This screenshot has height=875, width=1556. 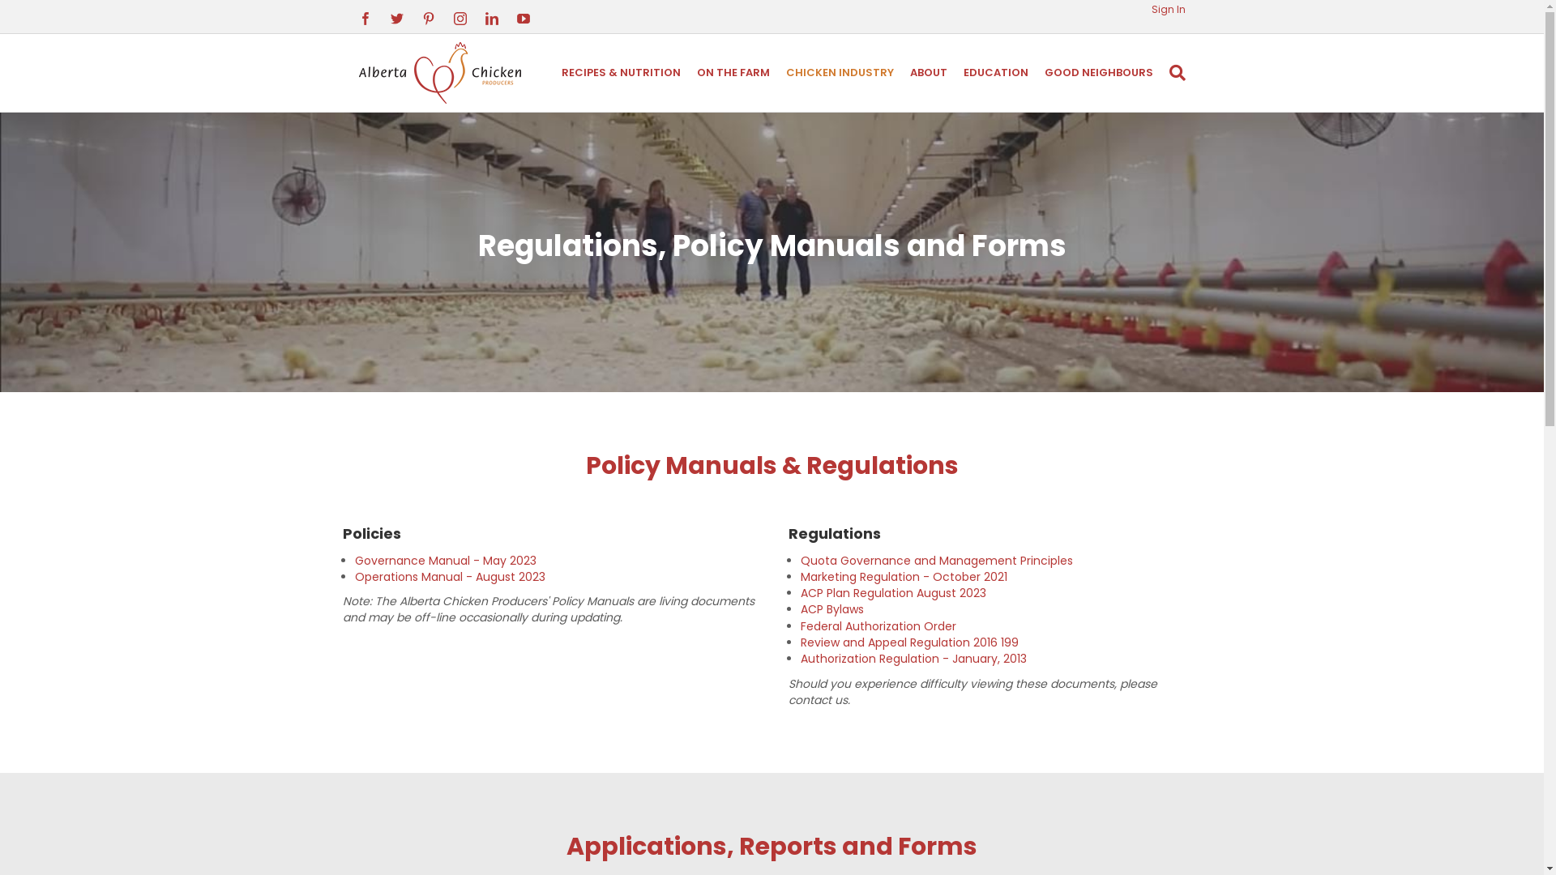 I want to click on ACP Plan Regulation August 2023, so click(x=893, y=593).